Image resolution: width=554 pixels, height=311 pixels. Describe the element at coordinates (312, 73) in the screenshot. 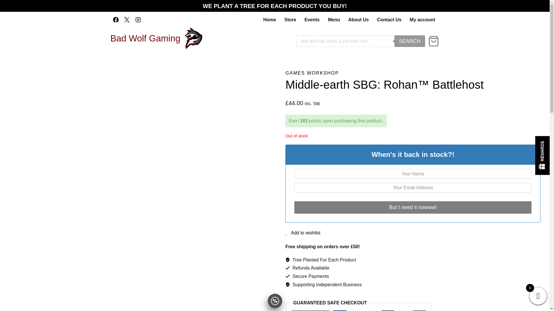

I see `GAMES WORKSHOP` at that location.